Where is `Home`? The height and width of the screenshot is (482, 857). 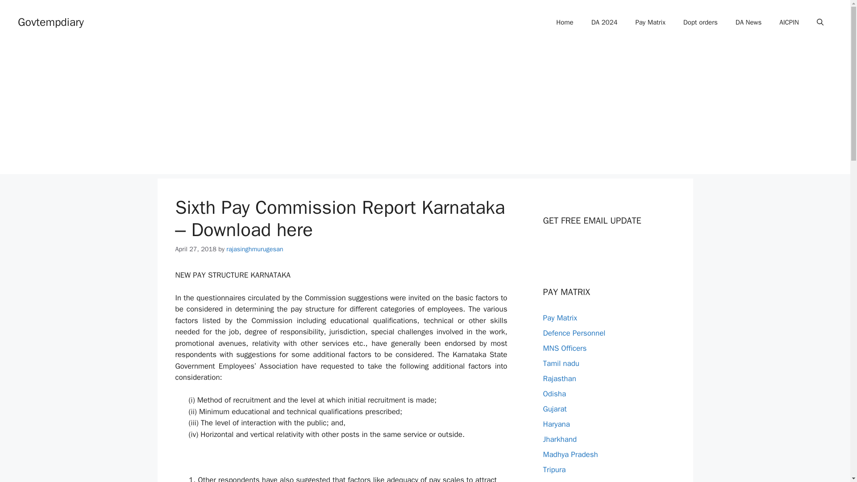 Home is located at coordinates (564, 22).